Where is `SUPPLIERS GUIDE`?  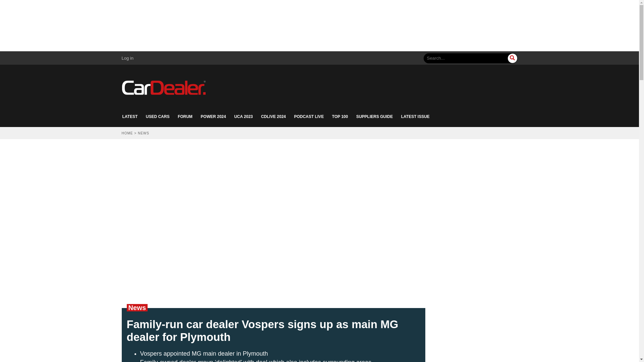
SUPPLIERS GUIDE is located at coordinates (374, 117).